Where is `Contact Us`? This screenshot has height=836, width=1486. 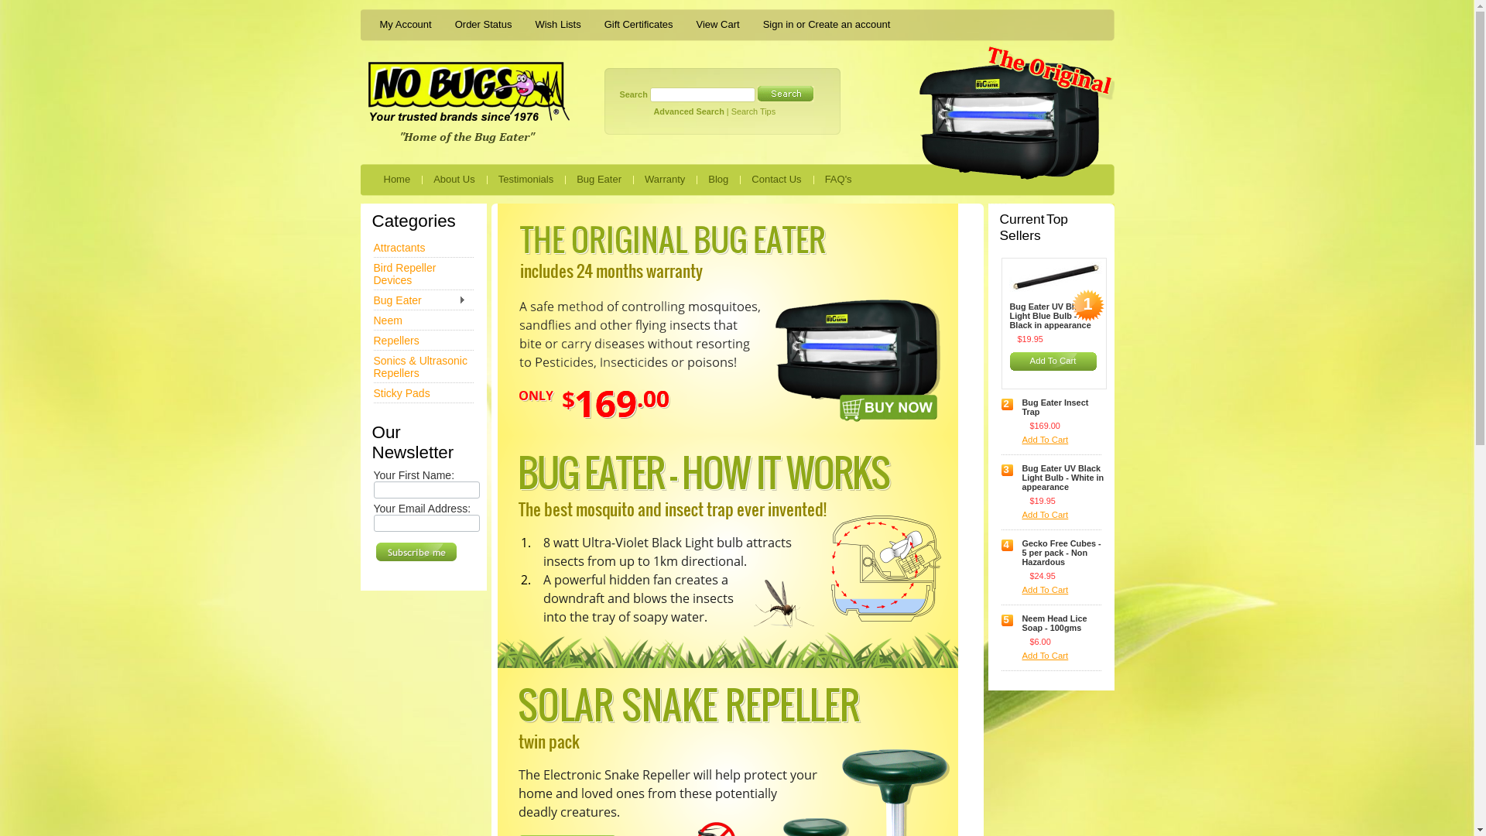 Contact Us is located at coordinates (776, 178).